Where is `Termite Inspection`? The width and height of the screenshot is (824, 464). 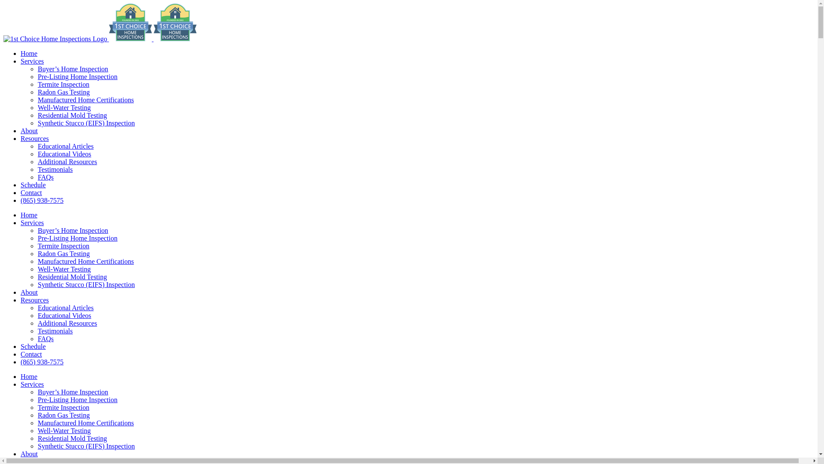
Termite Inspection is located at coordinates (64, 246).